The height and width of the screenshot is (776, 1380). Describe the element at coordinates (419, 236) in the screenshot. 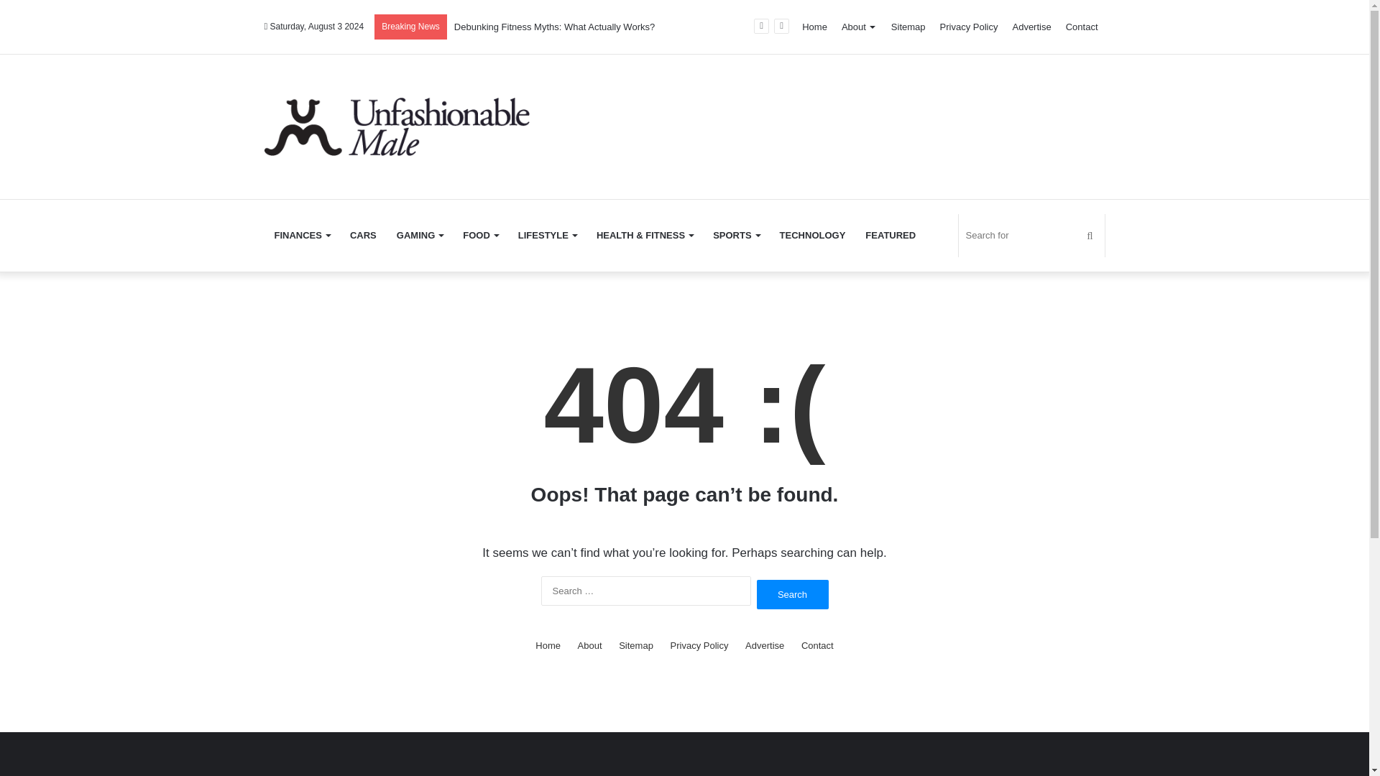

I see `GAMING` at that location.